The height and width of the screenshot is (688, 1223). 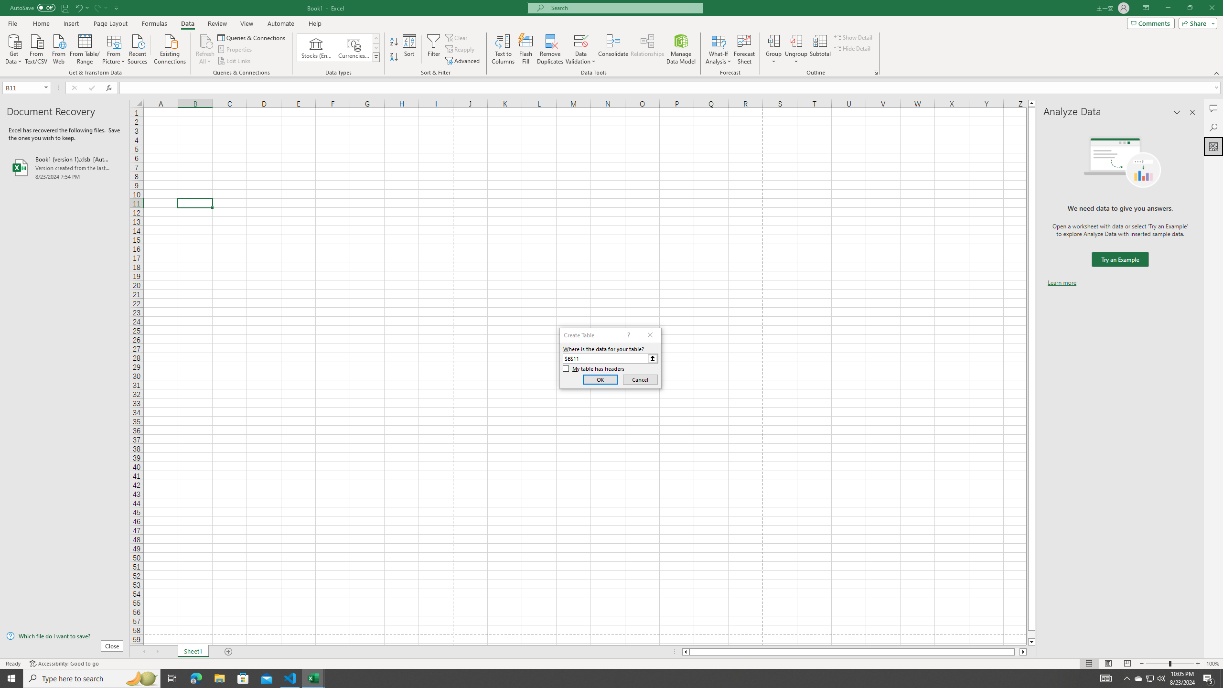 I want to click on Sort A to Z, so click(x=395, y=42).